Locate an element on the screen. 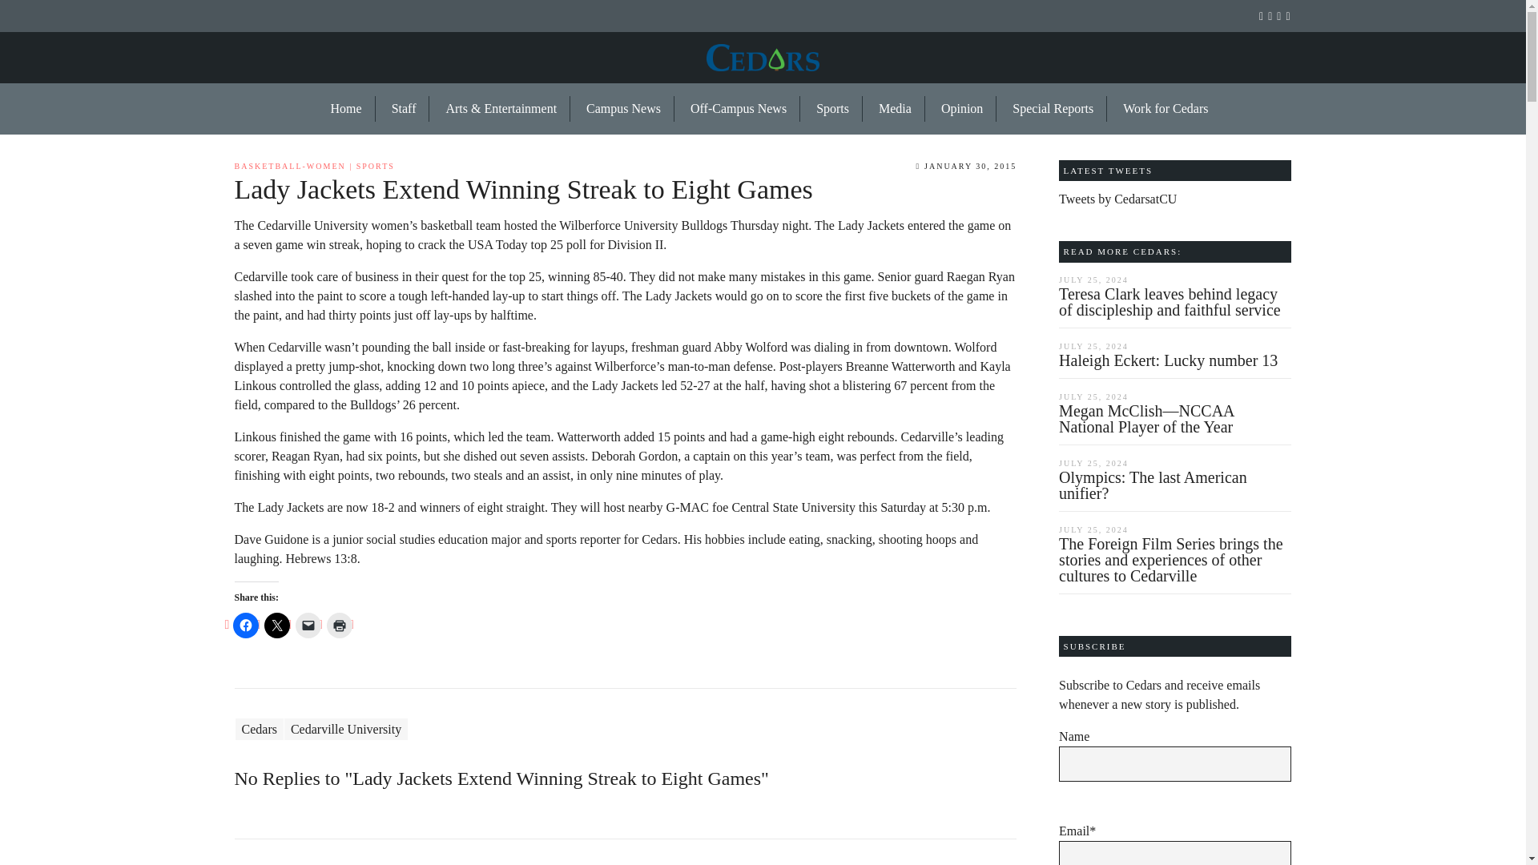 This screenshot has width=1538, height=865. Click to print is located at coordinates (339, 625).